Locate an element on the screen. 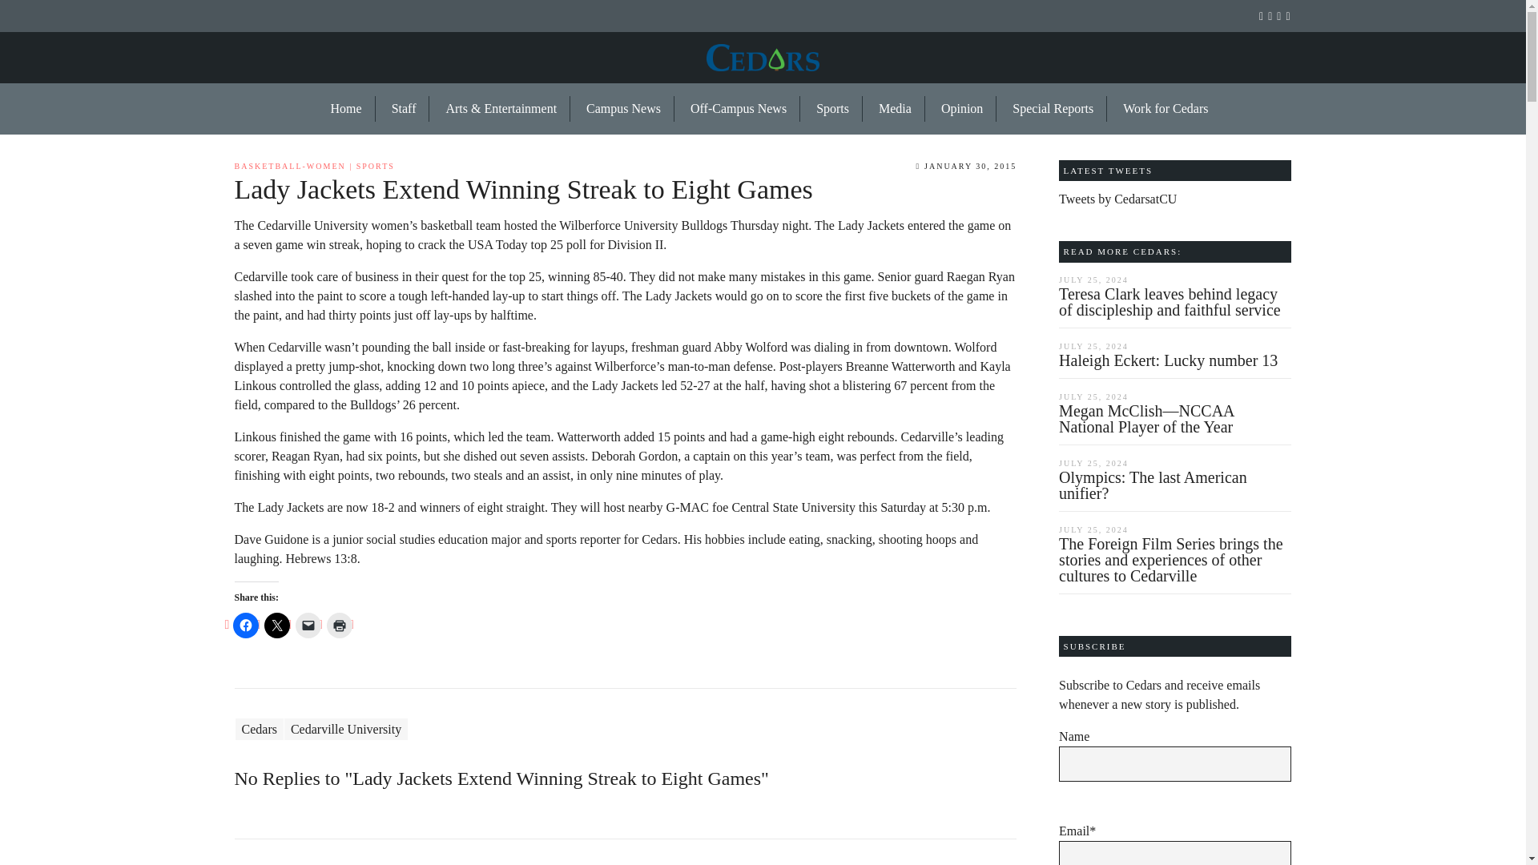 This screenshot has width=1538, height=865. Click to print is located at coordinates (339, 625).